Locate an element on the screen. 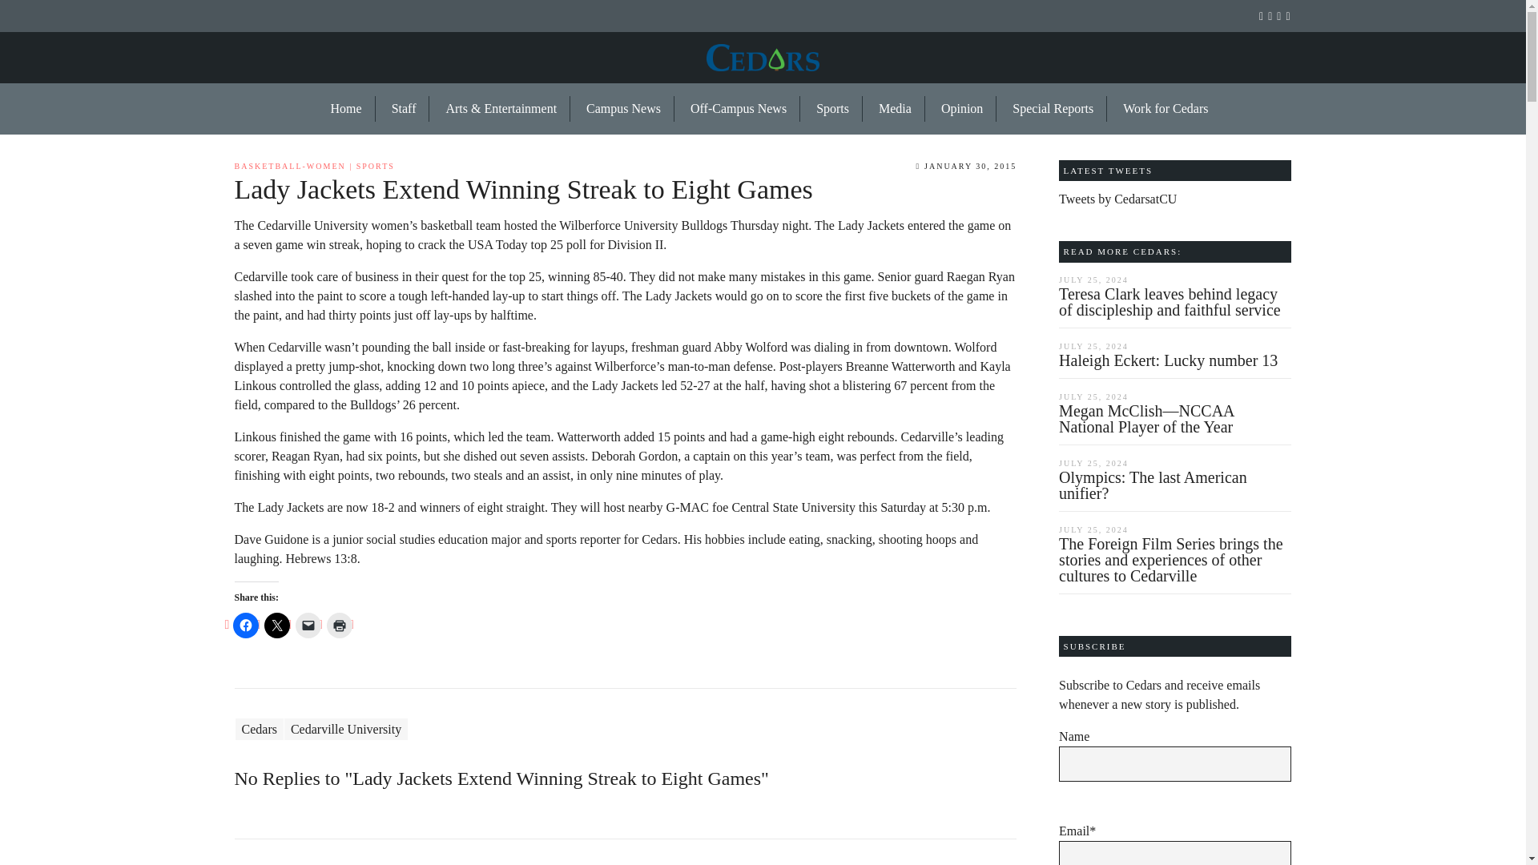 This screenshot has width=1538, height=865. Click to print is located at coordinates (339, 625).